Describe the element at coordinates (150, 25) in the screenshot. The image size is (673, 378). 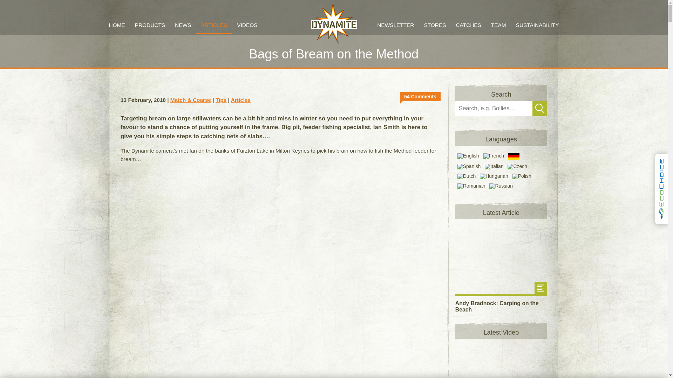
I see `PRODUCTS` at that location.